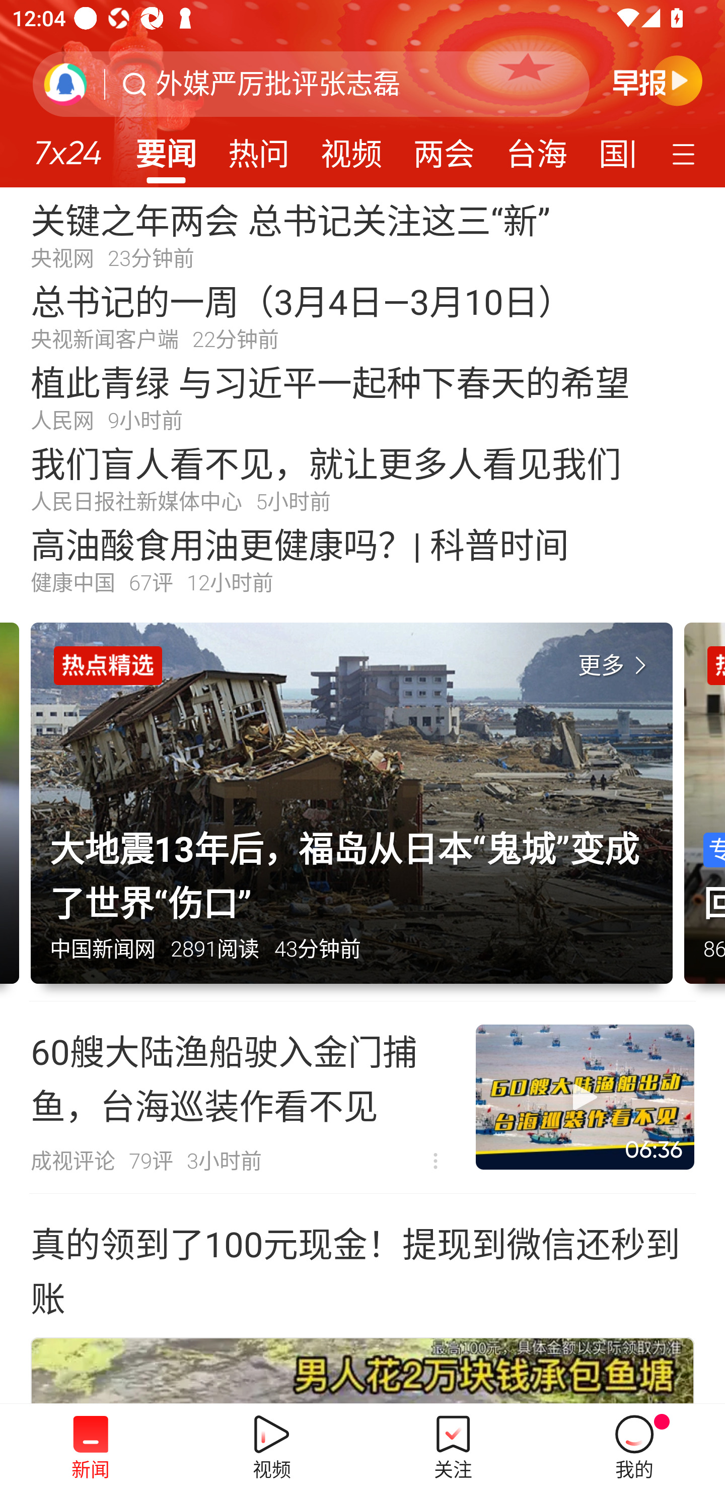 Image resolution: width=725 pixels, height=1491 pixels. What do you see at coordinates (362, 94) in the screenshot?
I see `腾讯新闻` at bounding box center [362, 94].